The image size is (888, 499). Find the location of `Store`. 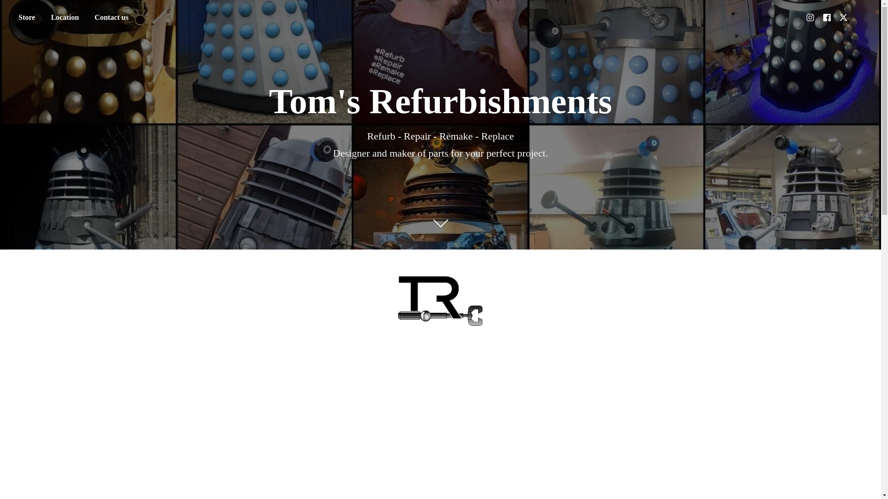

Store is located at coordinates (26, 18).